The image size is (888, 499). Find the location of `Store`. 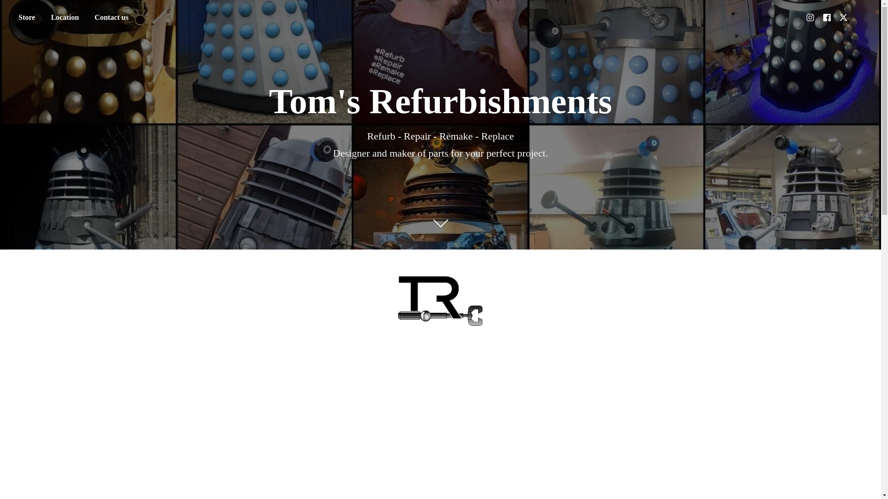

Store is located at coordinates (26, 18).